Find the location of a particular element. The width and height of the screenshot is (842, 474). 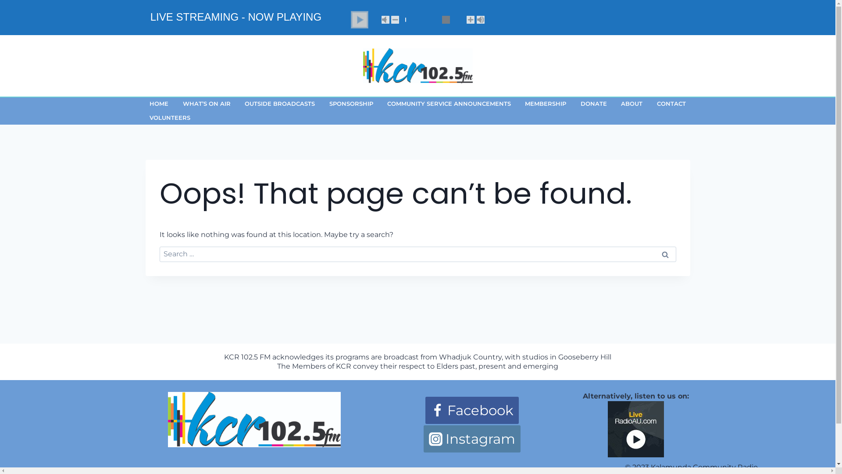

Search is located at coordinates (665, 255).